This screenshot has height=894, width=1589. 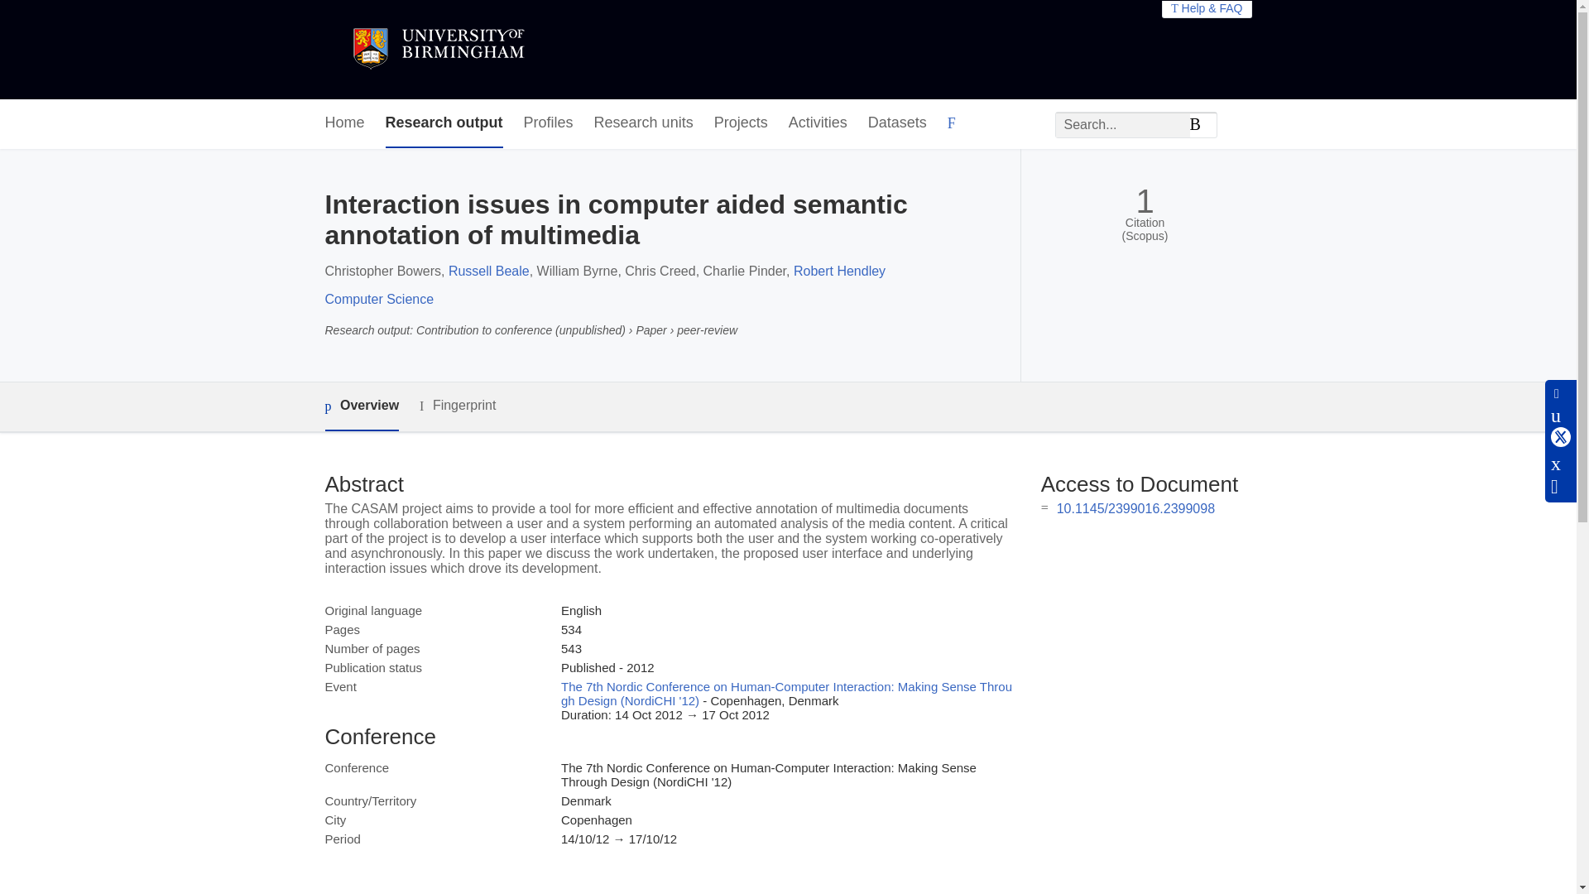 I want to click on Fingerprint, so click(x=457, y=406).